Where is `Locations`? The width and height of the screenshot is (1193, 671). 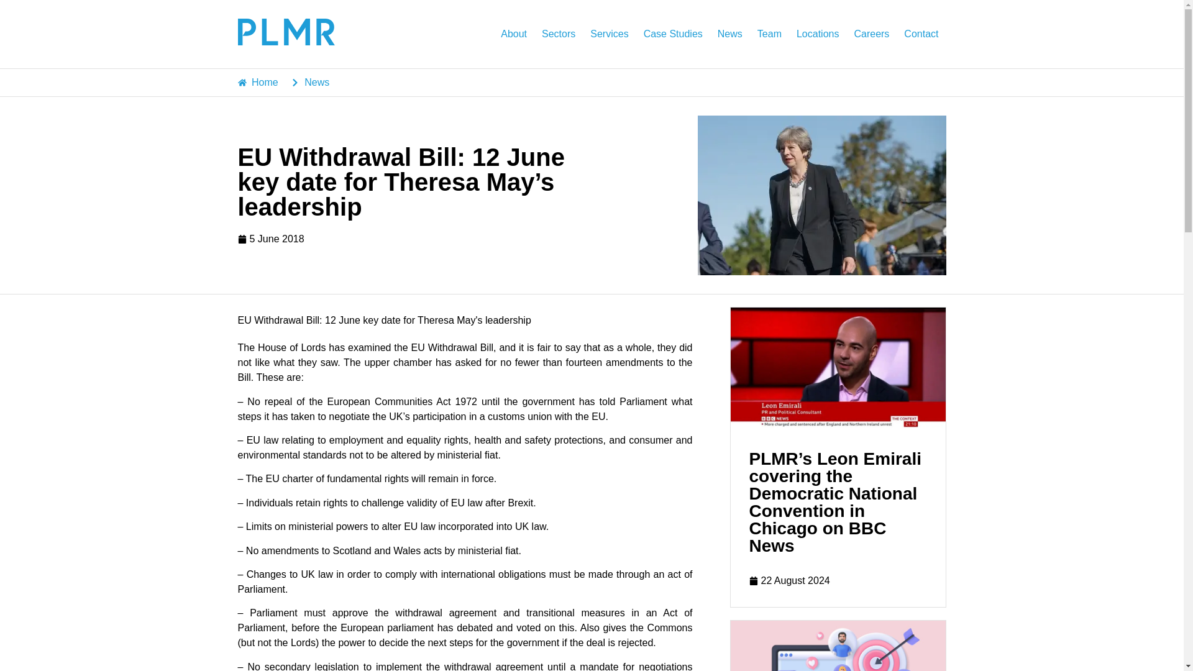 Locations is located at coordinates (818, 34).